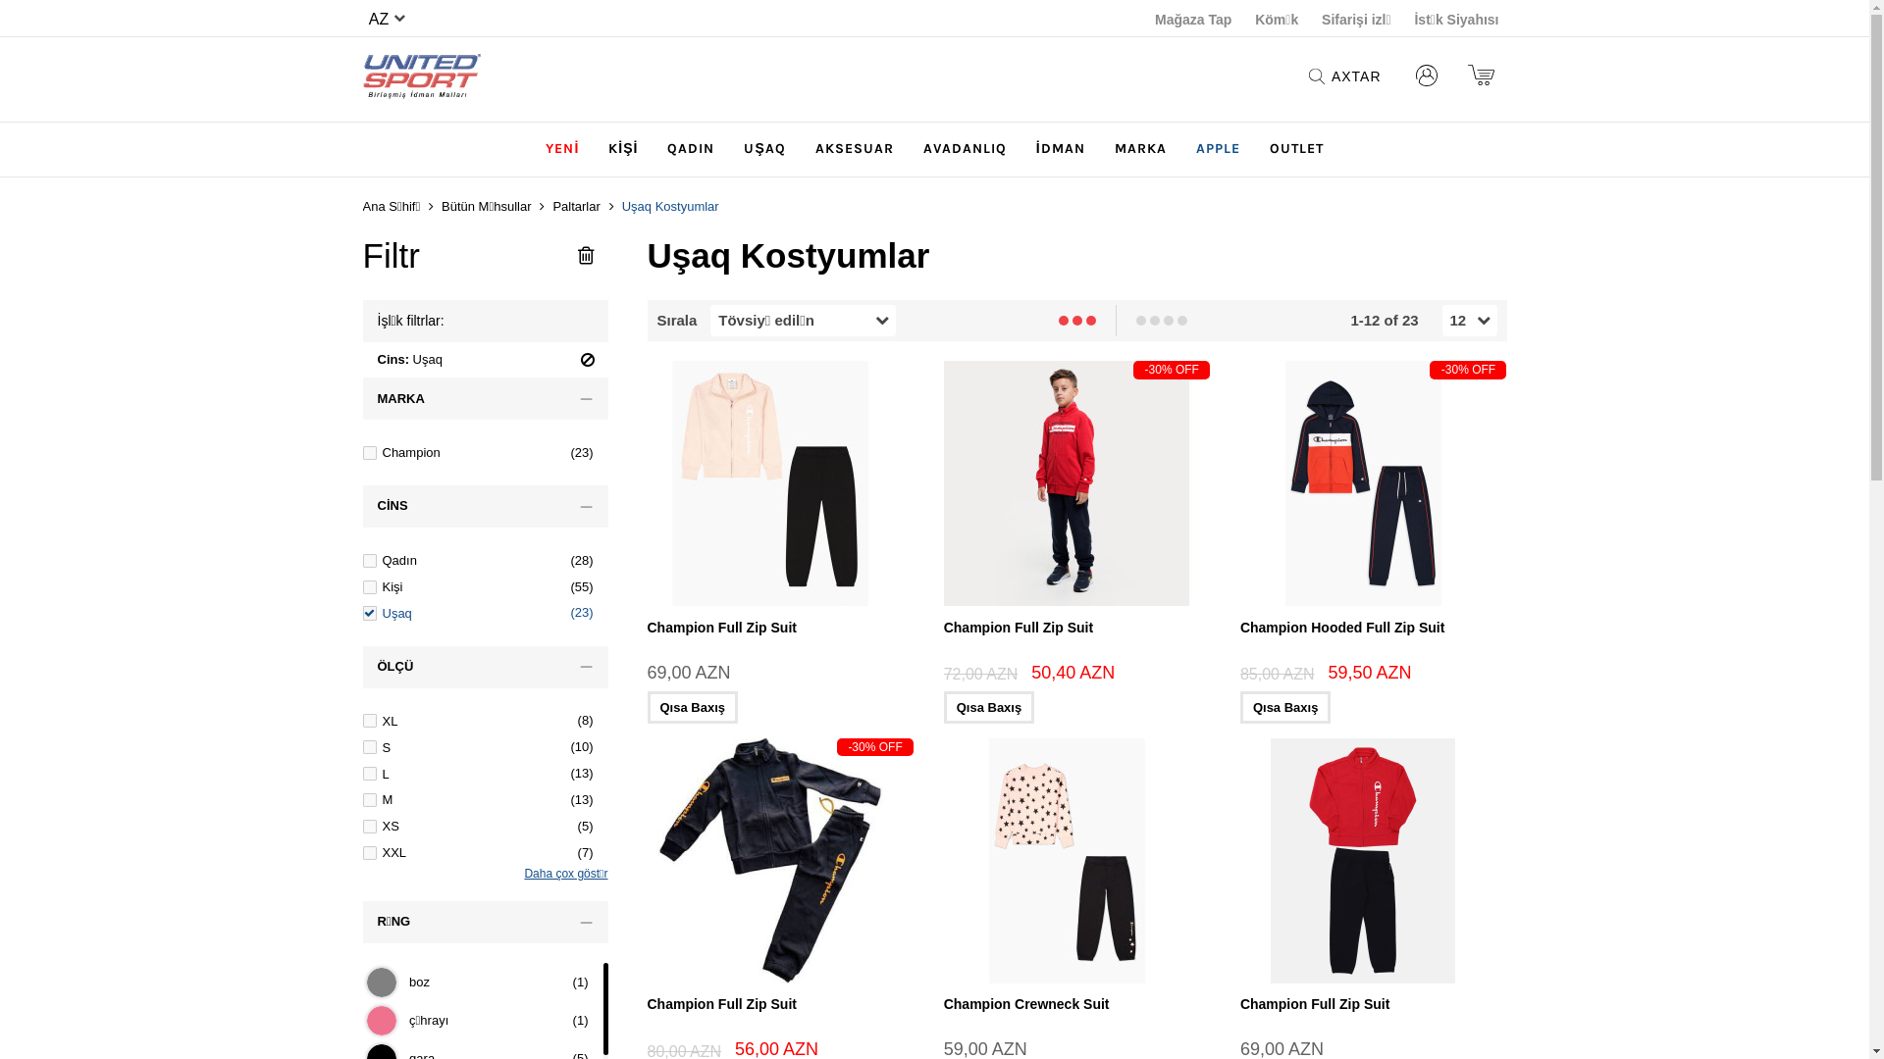 The image size is (1884, 1059). What do you see at coordinates (1482, 76) in the screenshot?
I see `Cart` at bounding box center [1482, 76].